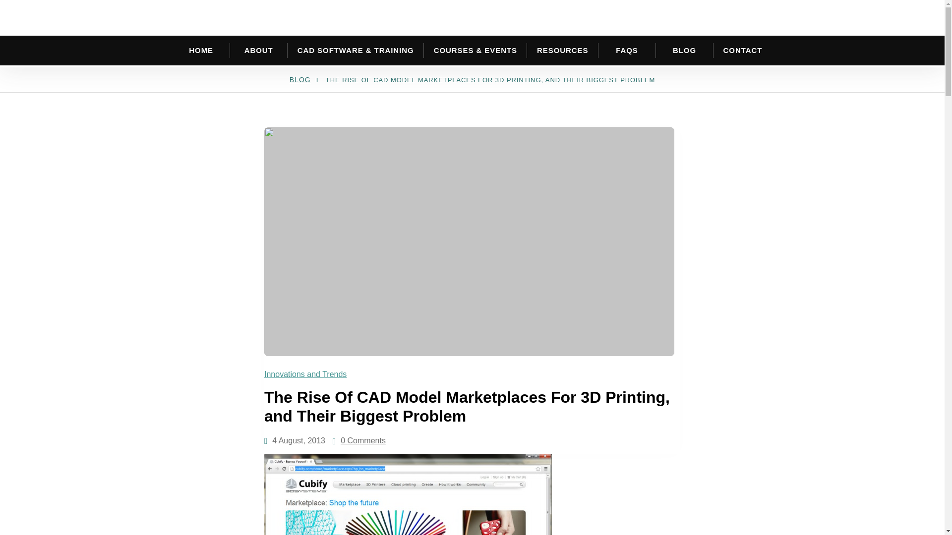 The image size is (952, 535). What do you see at coordinates (201, 51) in the screenshot?
I see `HOME` at bounding box center [201, 51].